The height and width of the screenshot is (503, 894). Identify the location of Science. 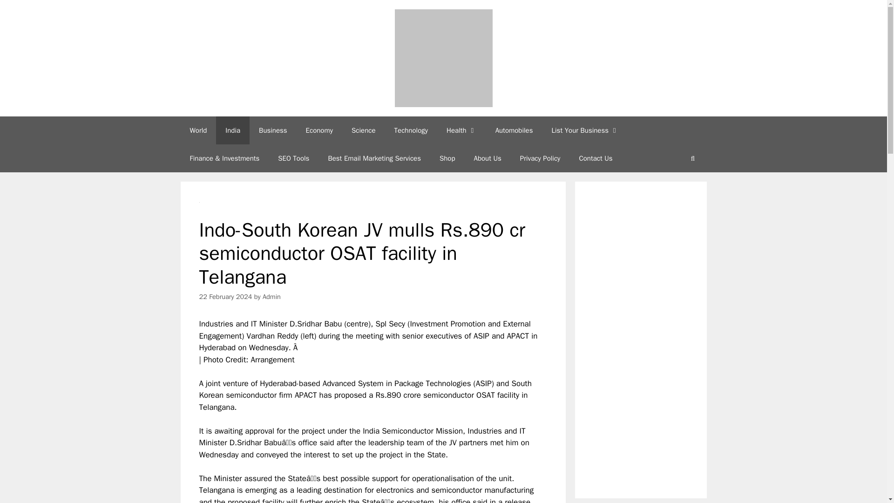
(364, 130).